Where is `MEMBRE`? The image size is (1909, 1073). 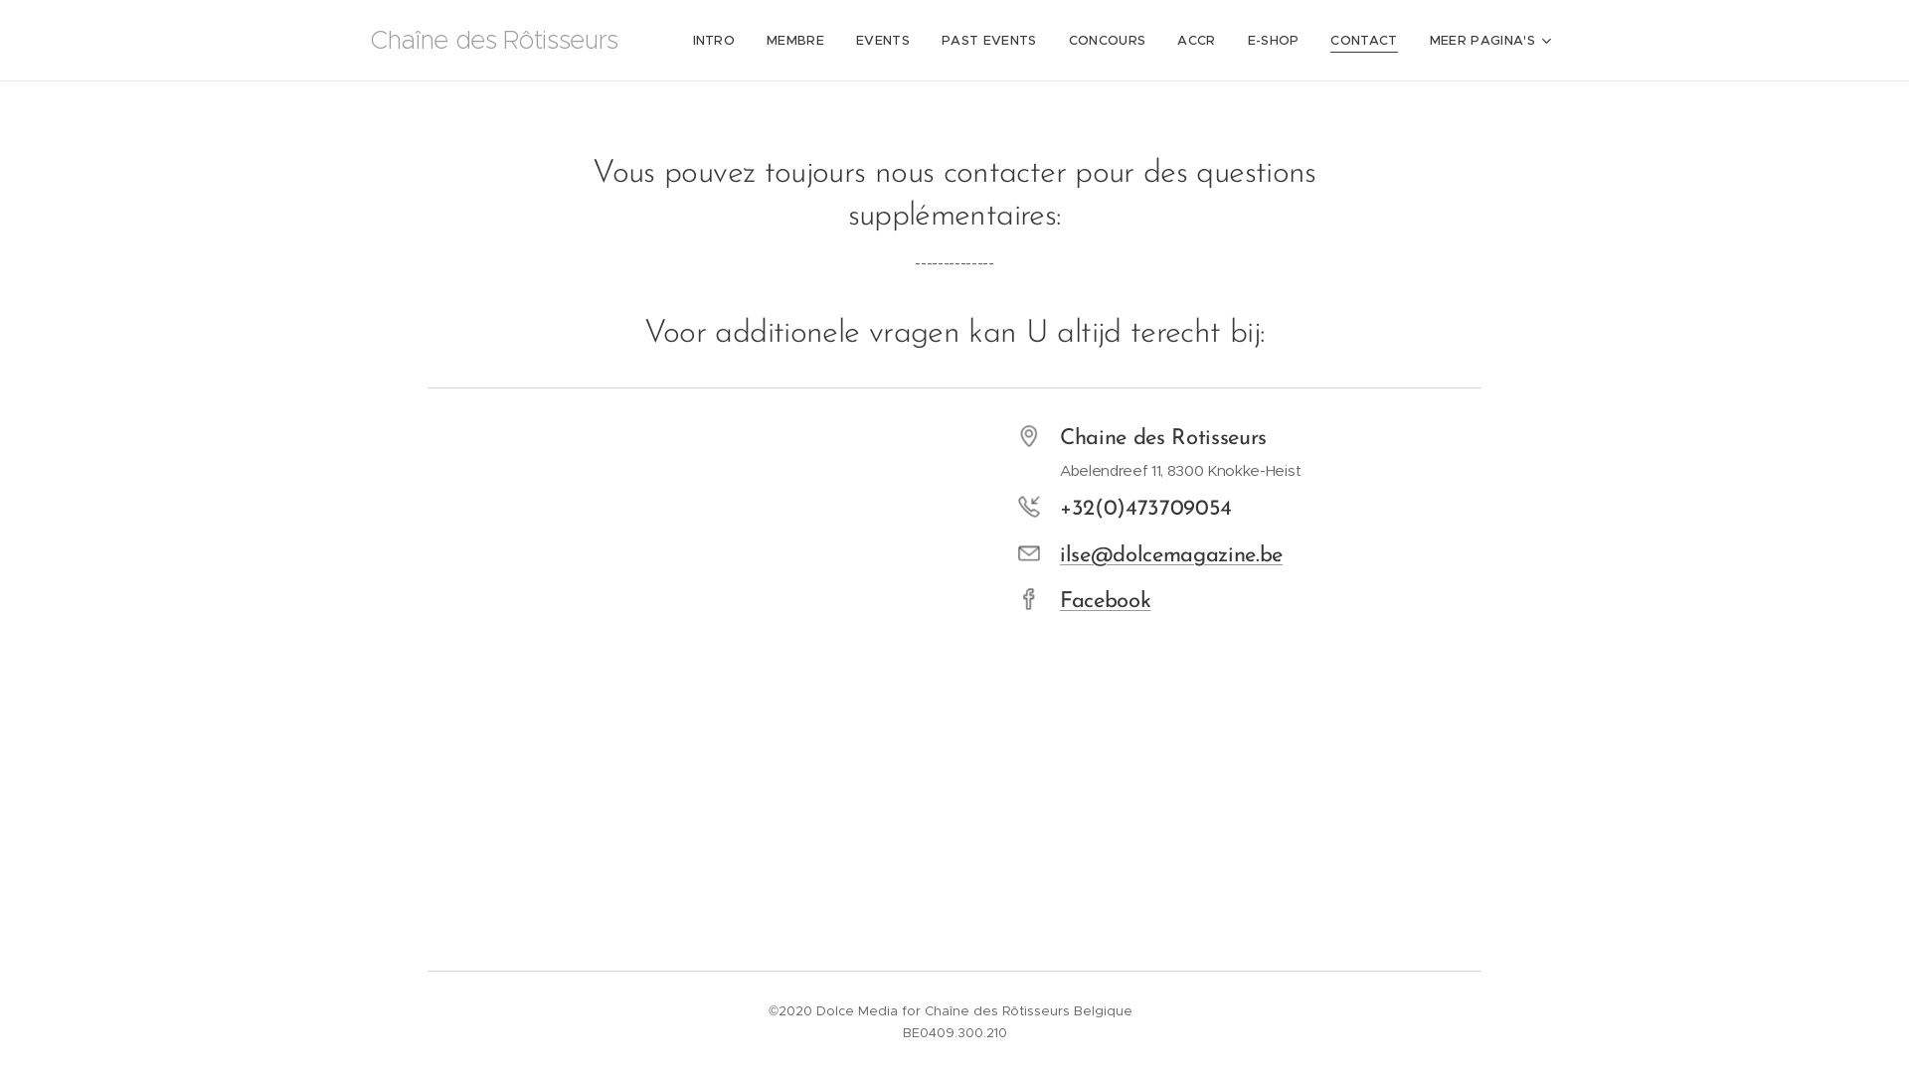
MEMBRE is located at coordinates (795, 41).